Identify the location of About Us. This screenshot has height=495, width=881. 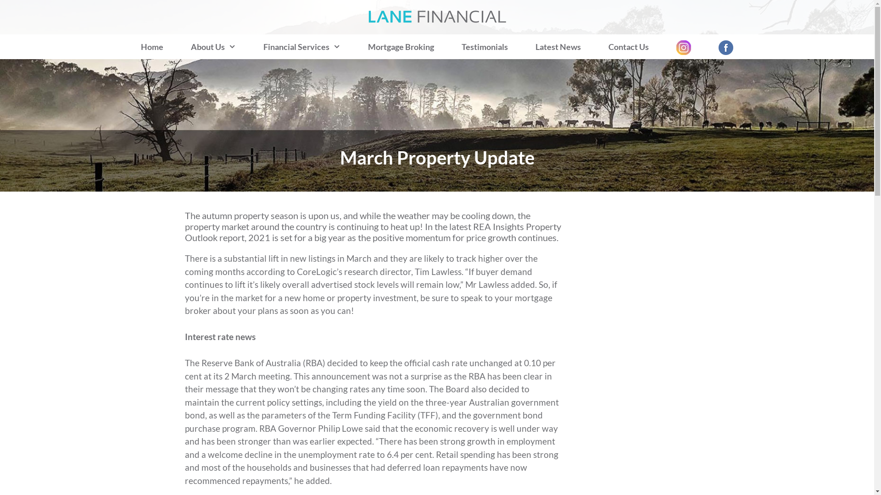
(213, 47).